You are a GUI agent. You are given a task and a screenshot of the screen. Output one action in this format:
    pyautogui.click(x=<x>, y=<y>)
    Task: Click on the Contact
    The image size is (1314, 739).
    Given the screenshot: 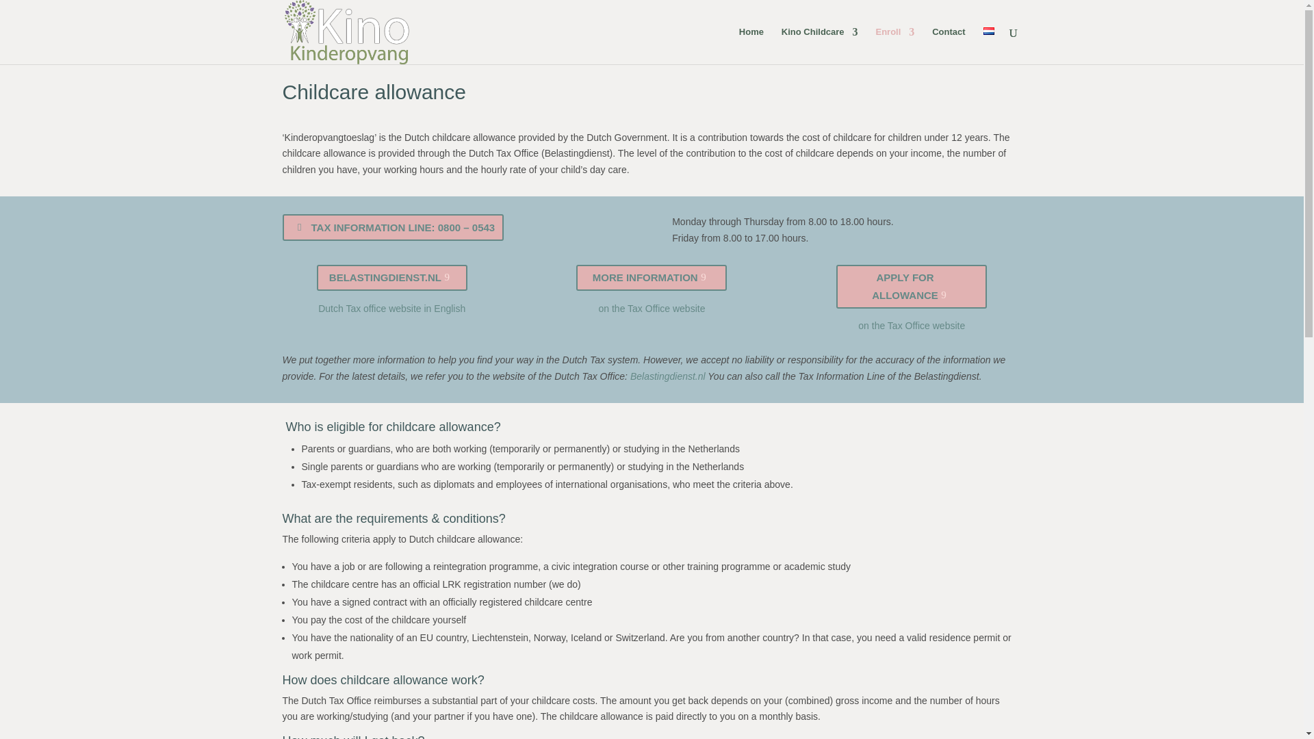 What is the action you would take?
    pyautogui.click(x=948, y=45)
    